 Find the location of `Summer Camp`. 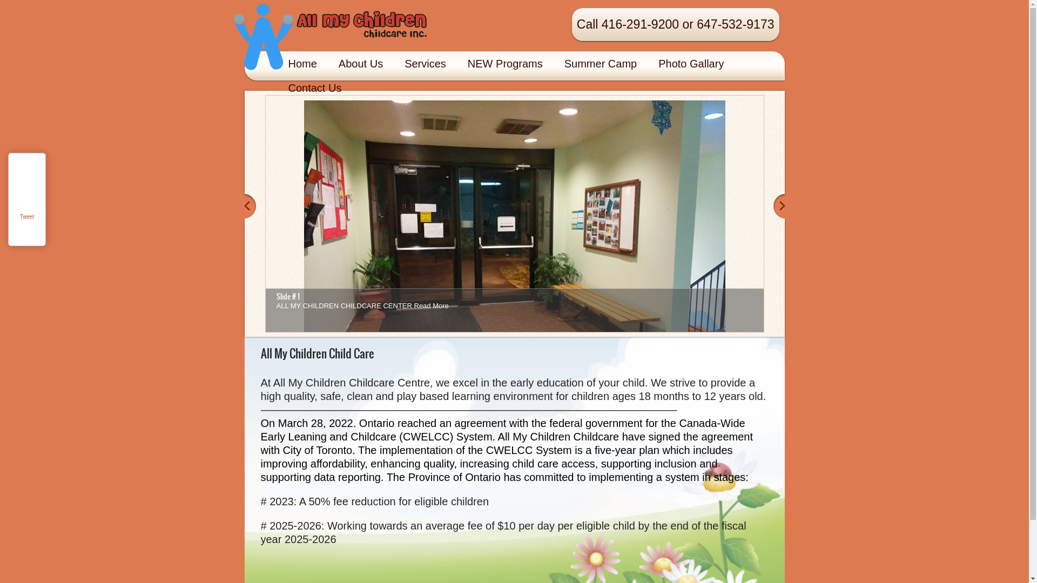

Summer Camp is located at coordinates (601, 64).